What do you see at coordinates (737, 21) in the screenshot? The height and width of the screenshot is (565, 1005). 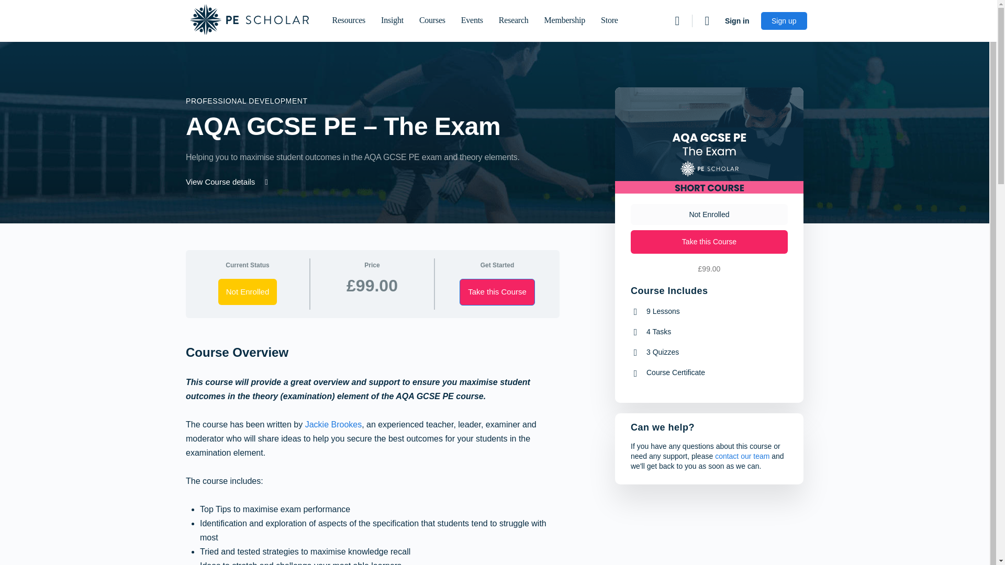 I see `Sign in` at bounding box center [737, 21].